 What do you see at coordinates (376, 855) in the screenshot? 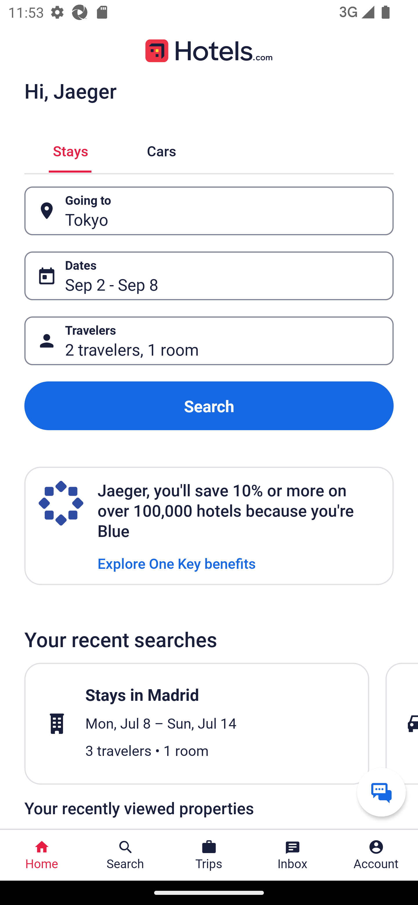
I see `Account Profile. Button` at bounding box center [376, 855].